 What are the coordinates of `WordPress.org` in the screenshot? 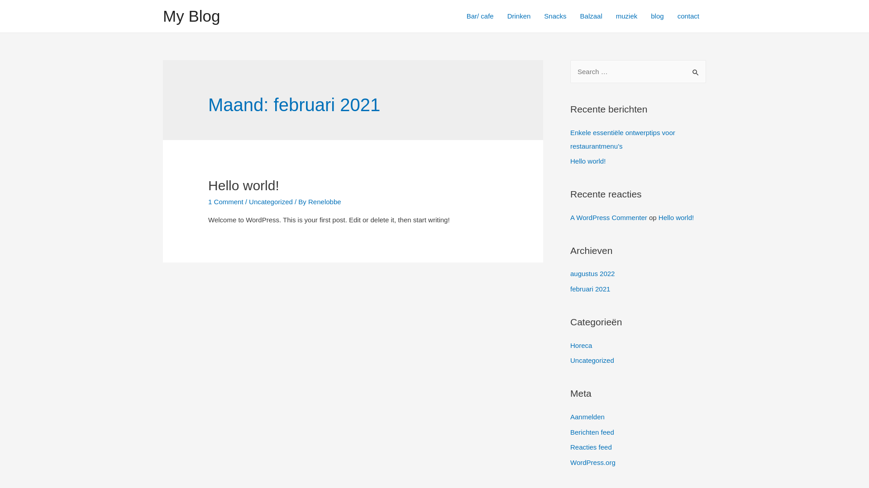 It's located at (593, 463).